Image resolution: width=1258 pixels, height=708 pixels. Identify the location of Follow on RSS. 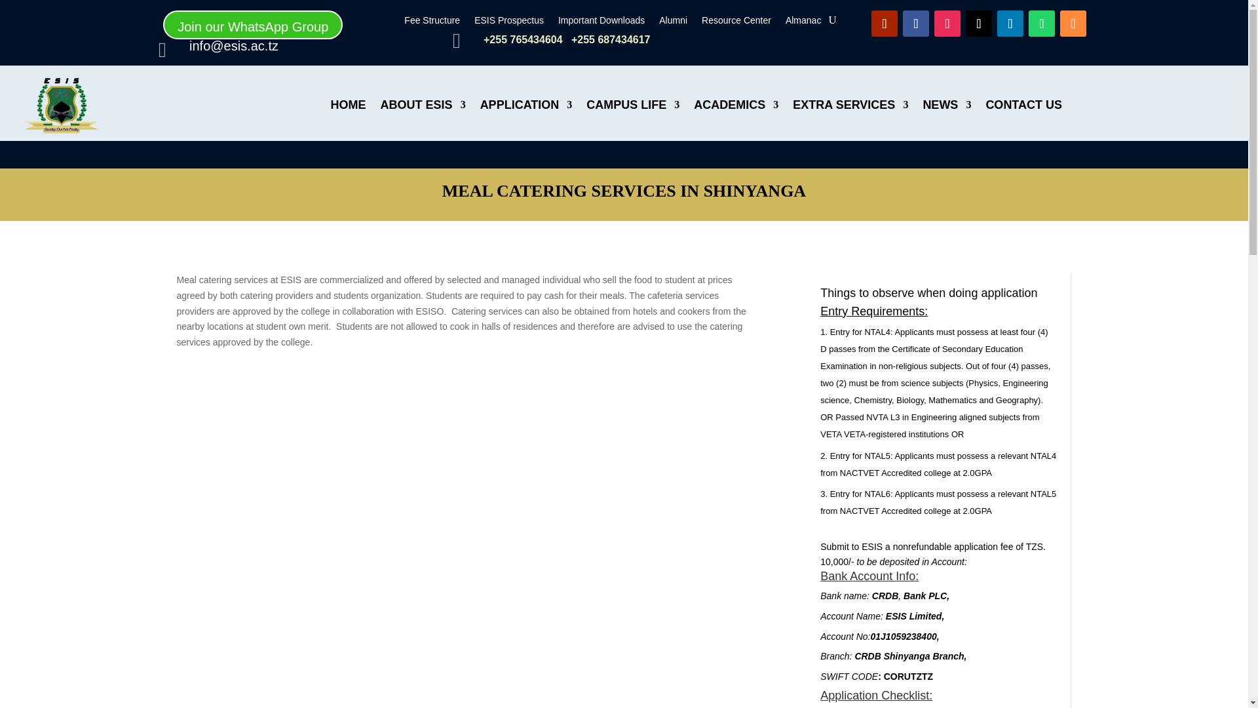
(1073, 24).